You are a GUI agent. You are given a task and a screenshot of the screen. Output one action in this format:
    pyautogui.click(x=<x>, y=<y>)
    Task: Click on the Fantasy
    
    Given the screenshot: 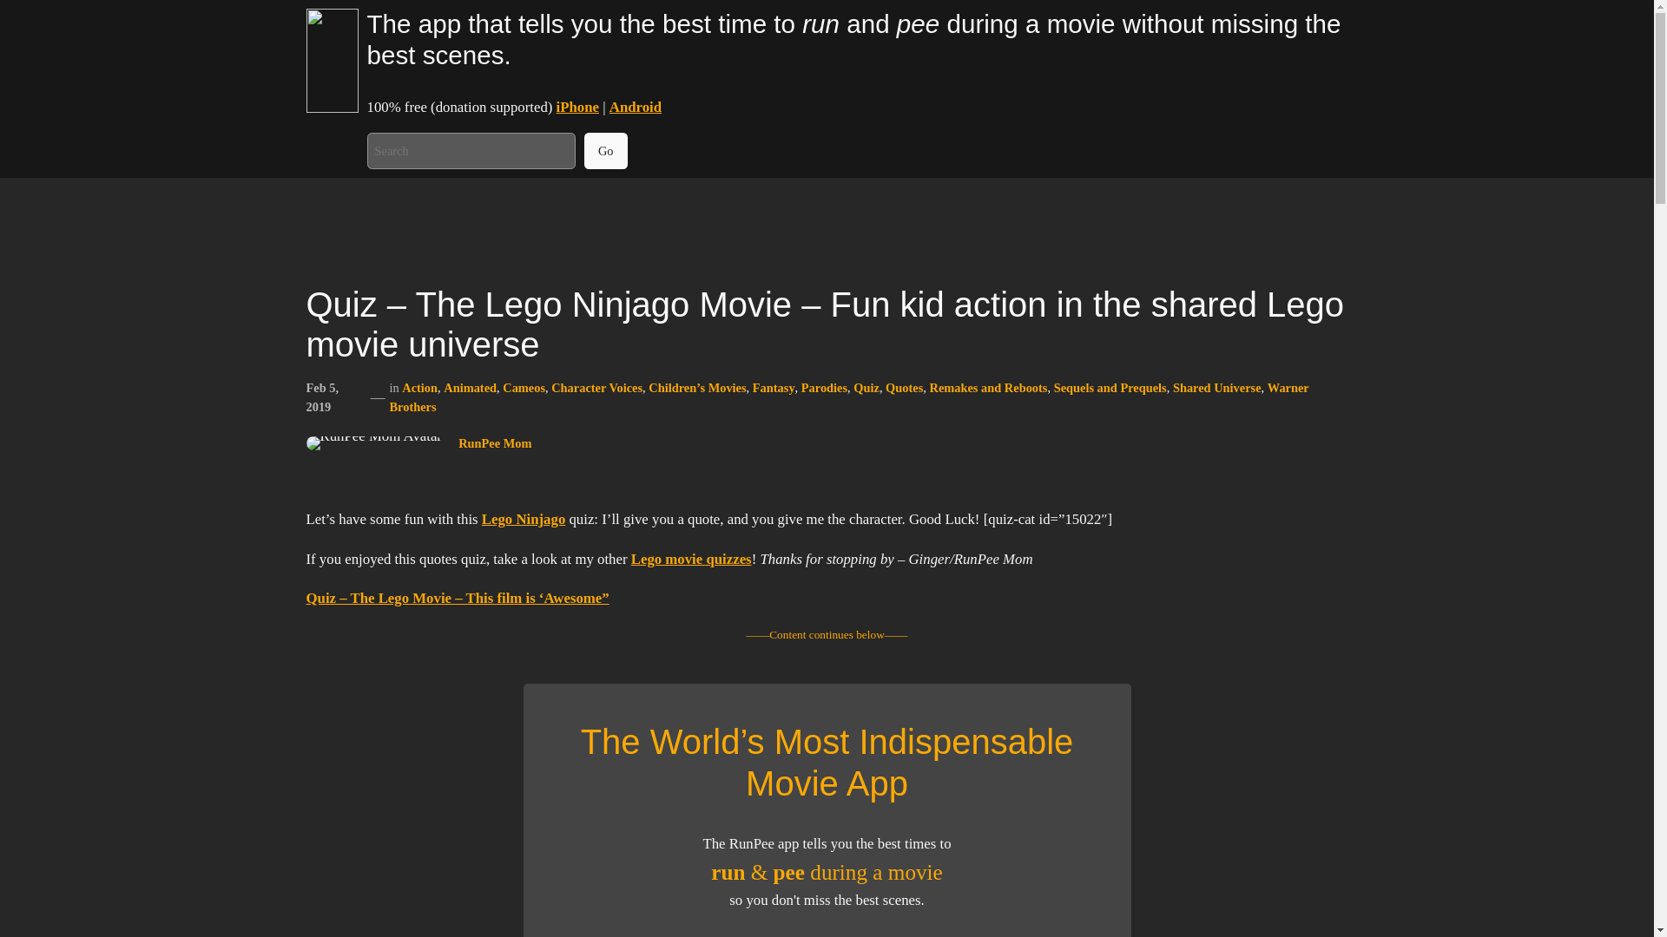 What is the action you would take?
    pyautogui.click(x=774, y=387)
    